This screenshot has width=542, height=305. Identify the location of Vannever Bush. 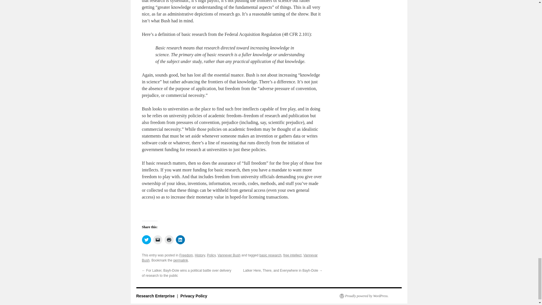
(229, 255).